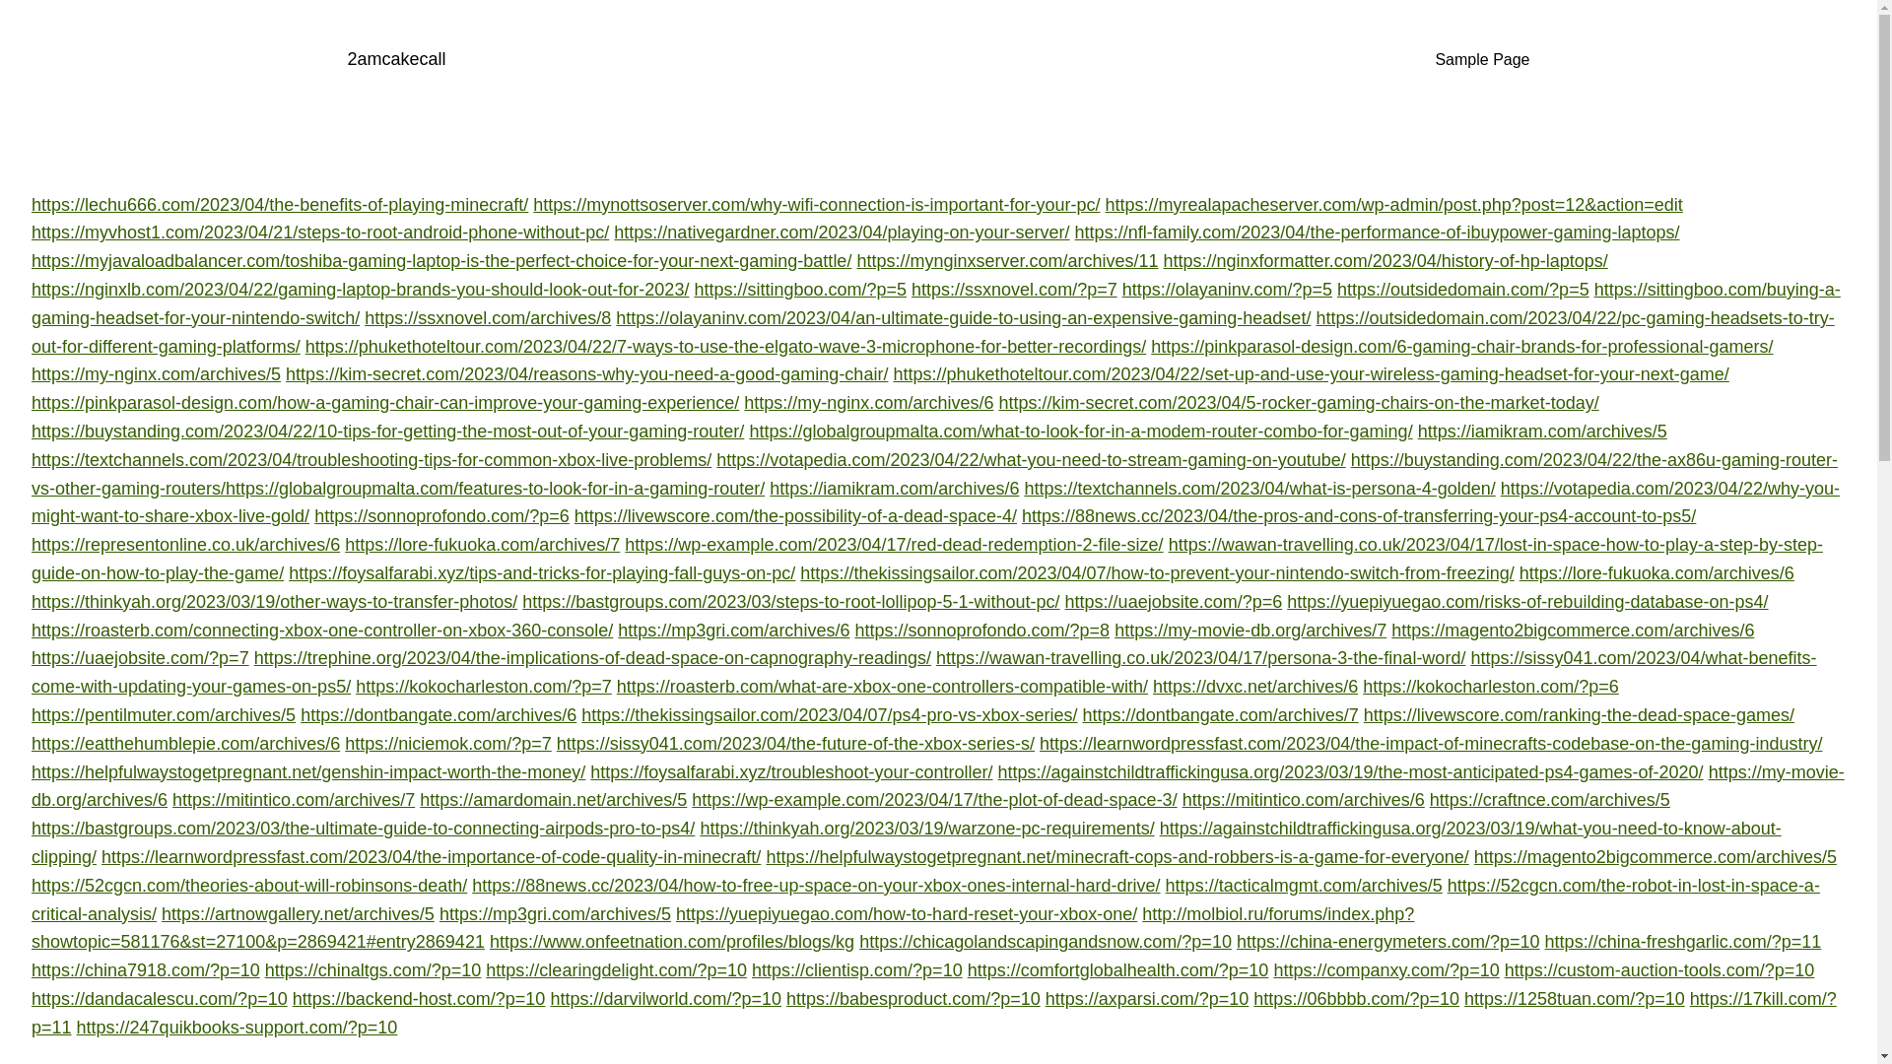  I want to click on https://comfortglobalhealth.com/?p=10, so click(1118, 970).